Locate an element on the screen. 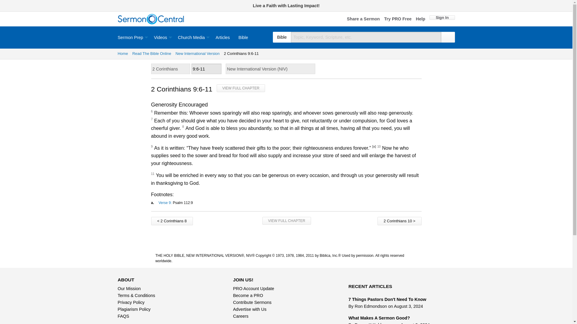 The height and width of the screenshot is (324, 577). SermonCentral.com is located at coordinates (151, 19).